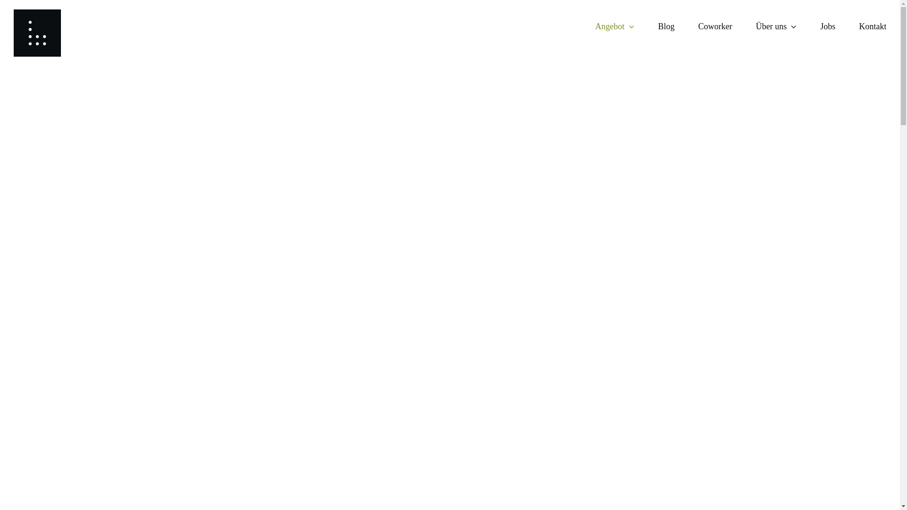 Image resolution: width=907 pixels, height=510 pixels. What do you see at coordinates (873, 26) in the screenshot?
I see `Kontakt` at bounding box center [873, 26].